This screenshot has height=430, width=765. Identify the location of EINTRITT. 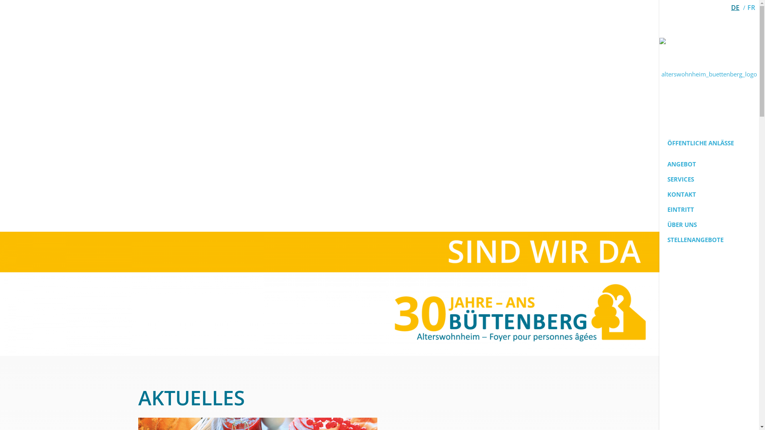
(709, 209).